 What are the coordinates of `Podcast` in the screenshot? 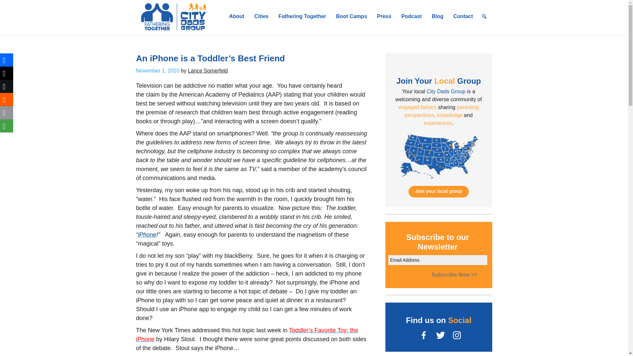 It's located at (411, 16).